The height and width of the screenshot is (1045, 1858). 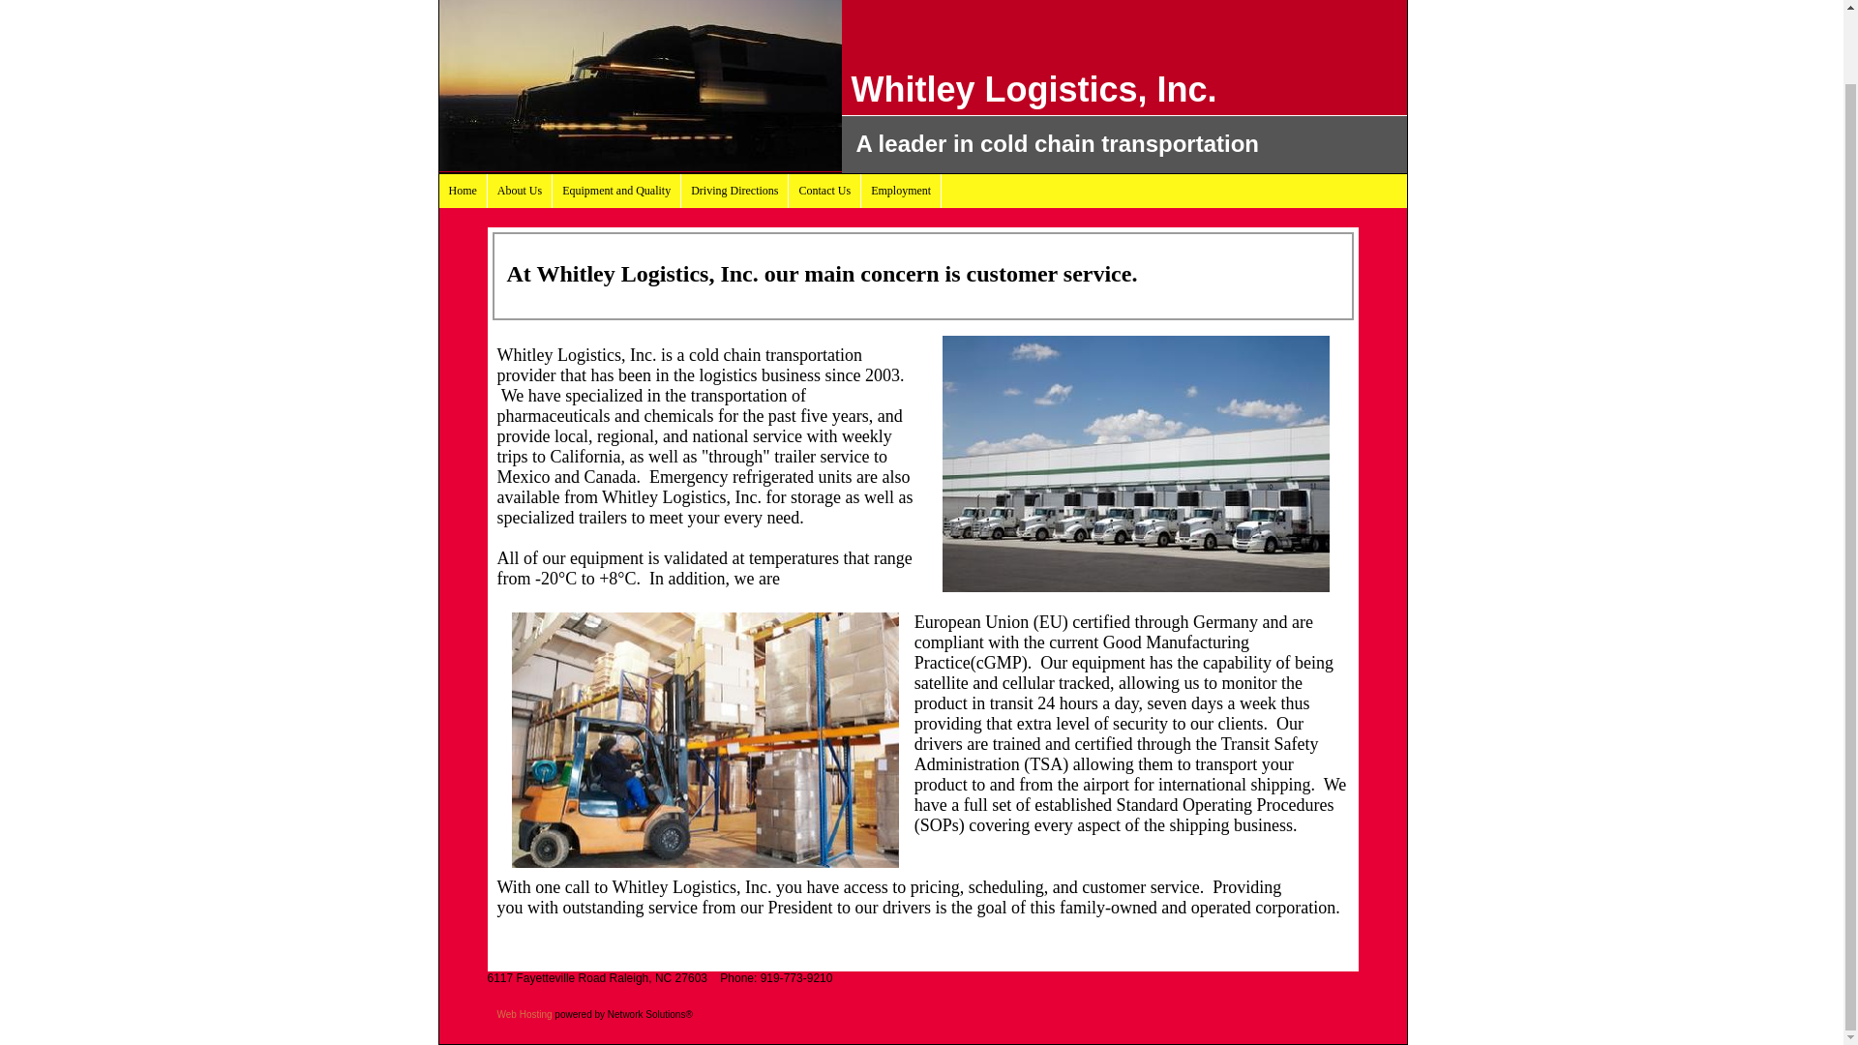 I want to click on Equipment and Quality, so click(x=616, y=191).